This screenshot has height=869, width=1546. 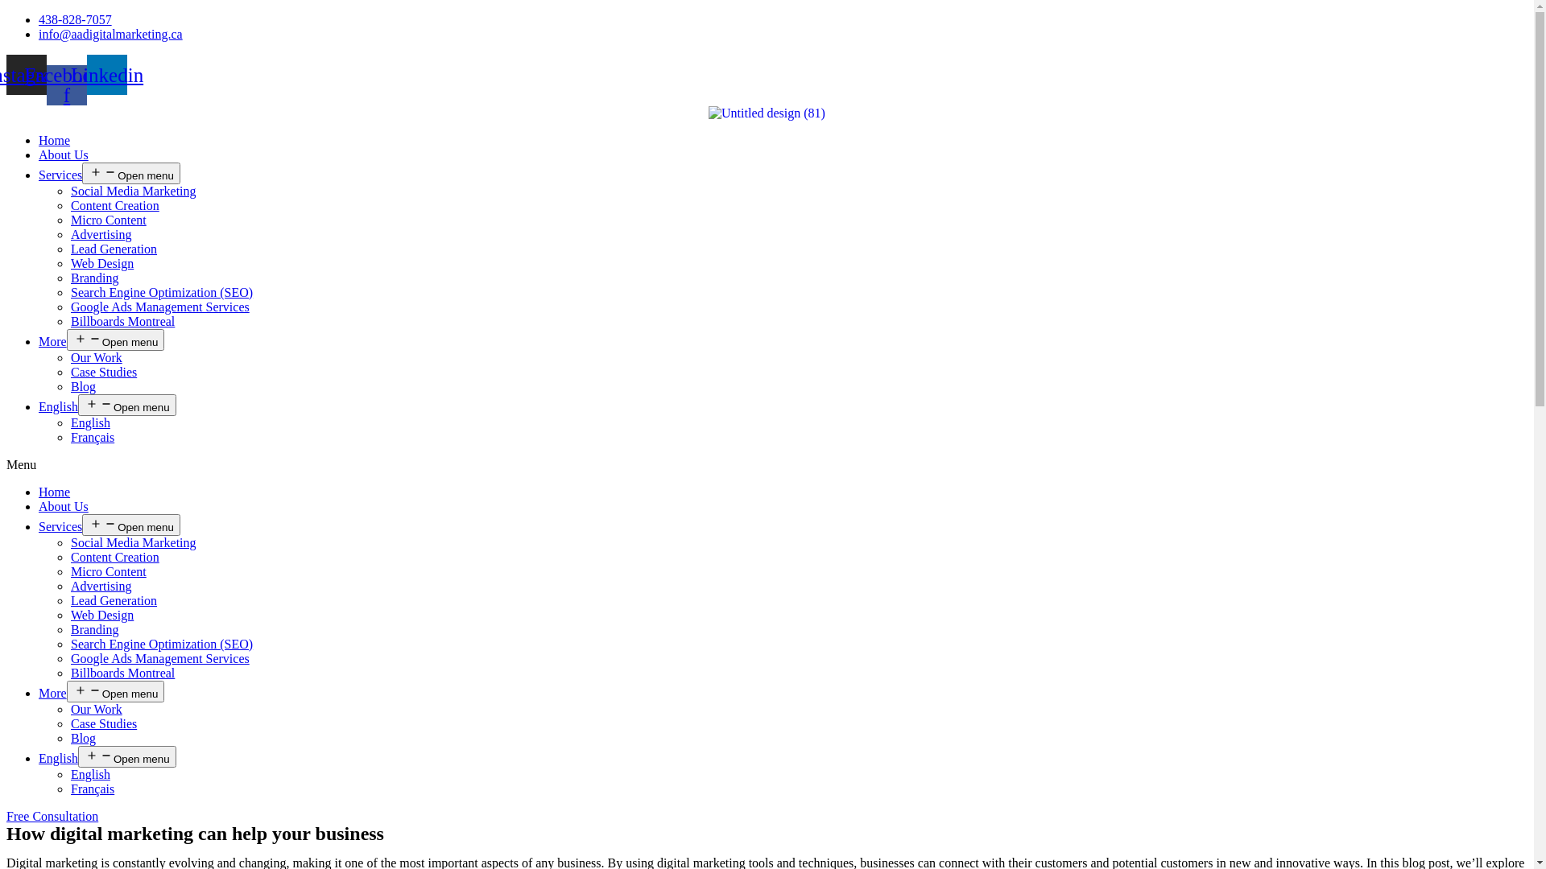 I want to click on Our Work, so click(x=97, y=357).